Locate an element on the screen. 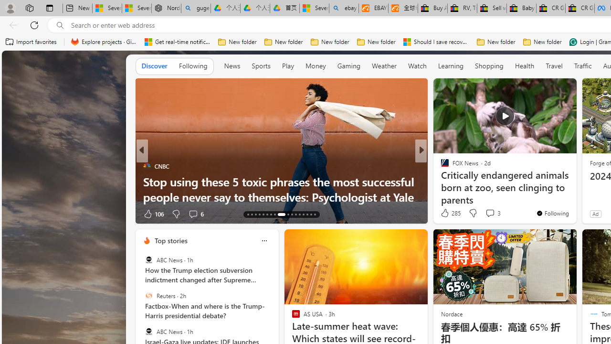  Buy Auto Parts & Accessories | eBay is located at coordinates (432, 9).